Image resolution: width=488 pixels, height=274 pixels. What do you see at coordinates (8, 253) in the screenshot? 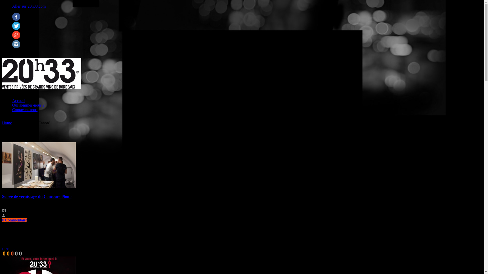
I see `5 votes, average: 2, 80 out of 5` at bounding box center [8, 253].